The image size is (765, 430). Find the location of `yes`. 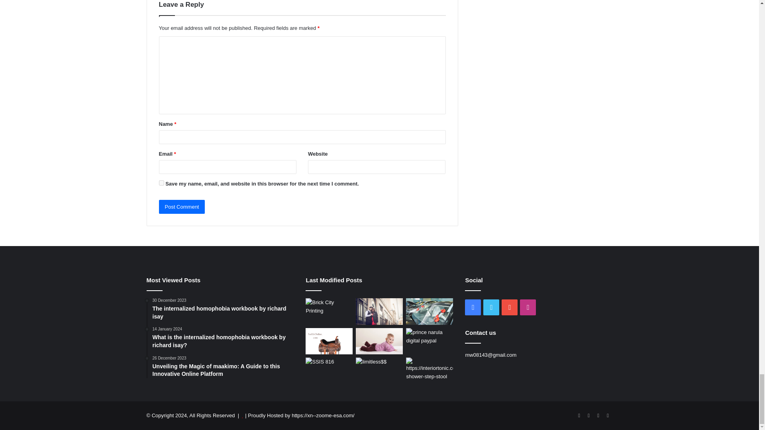

yes is located at coordinates (161, 182).